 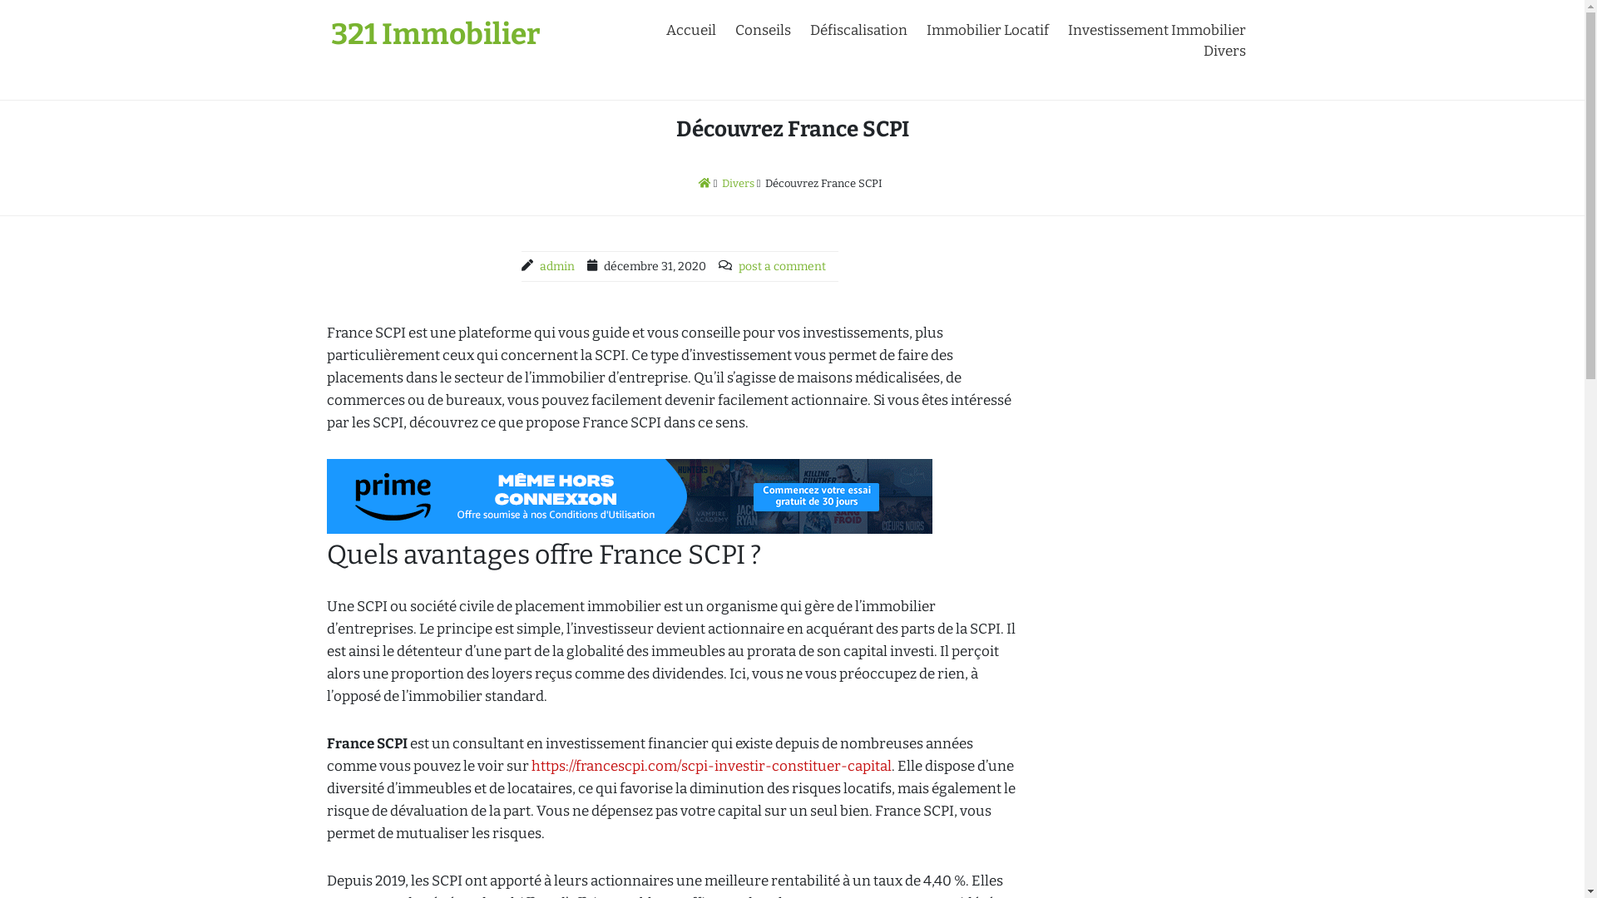 I want to click on post a comment, so click(x=782, y=266).